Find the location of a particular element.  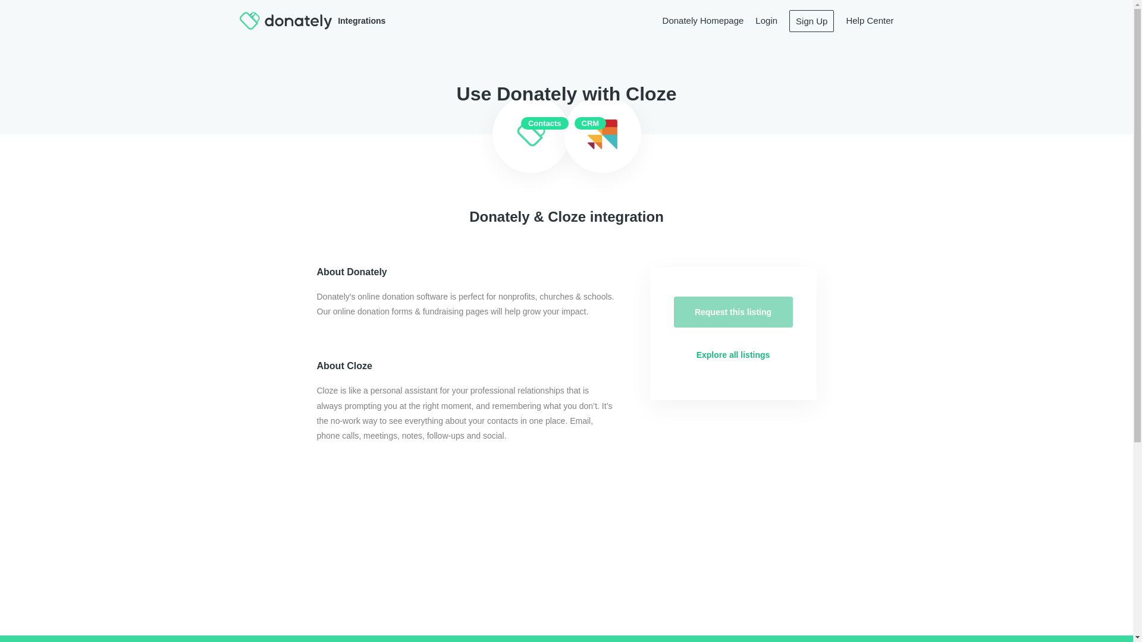

Donately is located at coordinates (285, 20).